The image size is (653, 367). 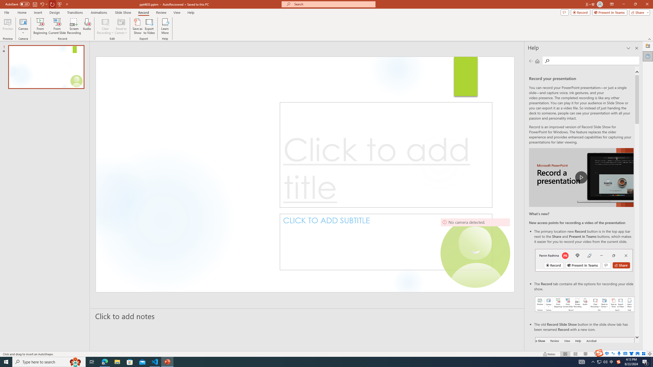 I want to click on From Current Slide..., so click(x=57, y=26).